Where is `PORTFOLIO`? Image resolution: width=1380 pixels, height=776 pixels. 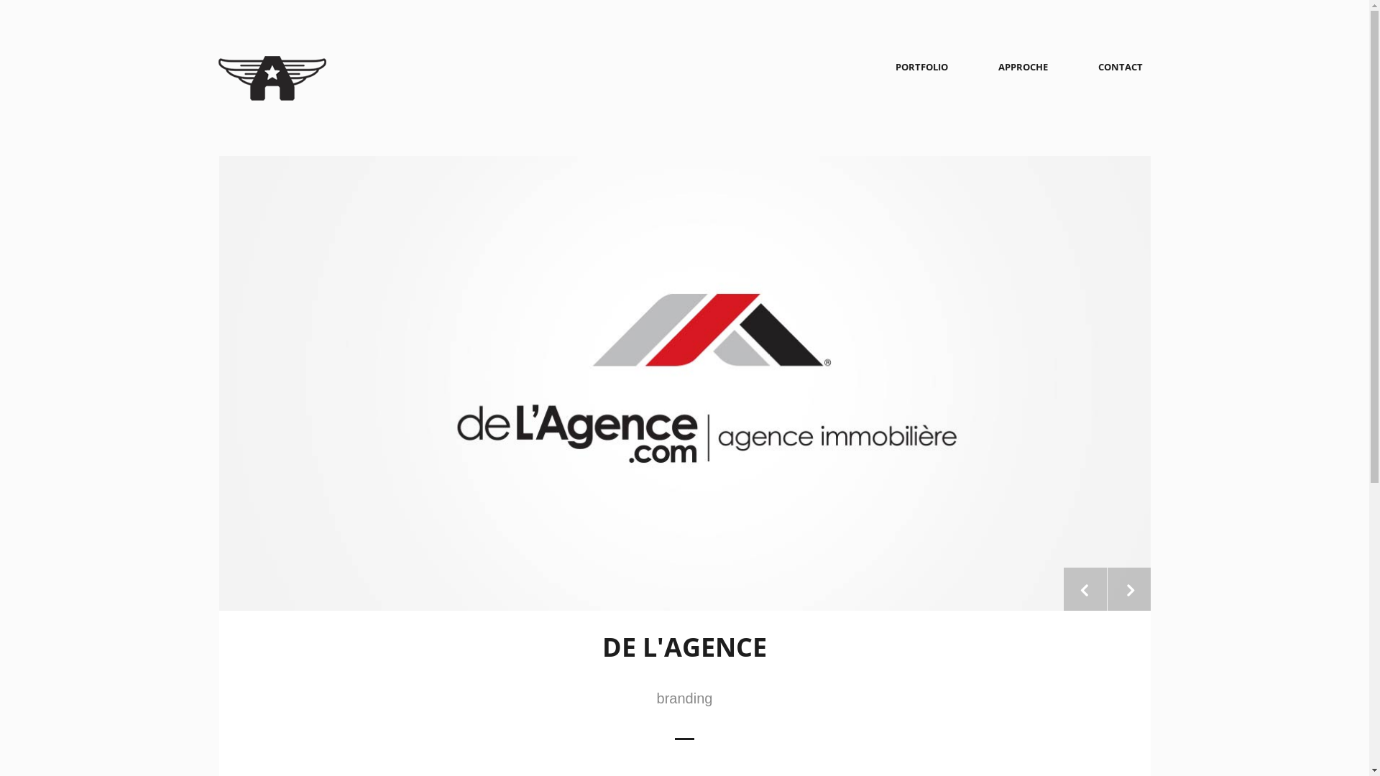
PORTFOLIO is located at coordinates (921, 68).